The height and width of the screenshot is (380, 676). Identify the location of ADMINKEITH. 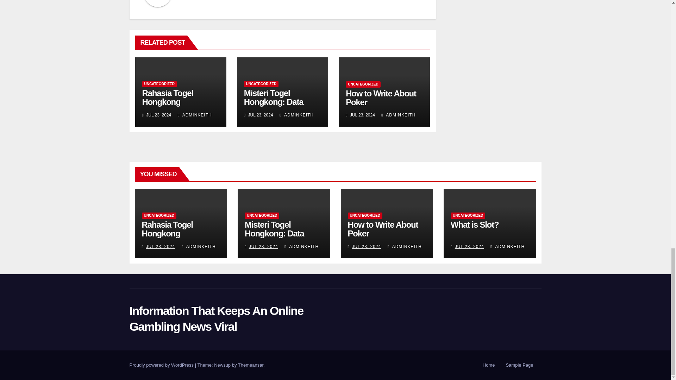
(195, 115).